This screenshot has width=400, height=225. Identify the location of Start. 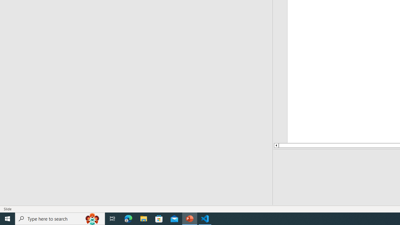
(7, 219).